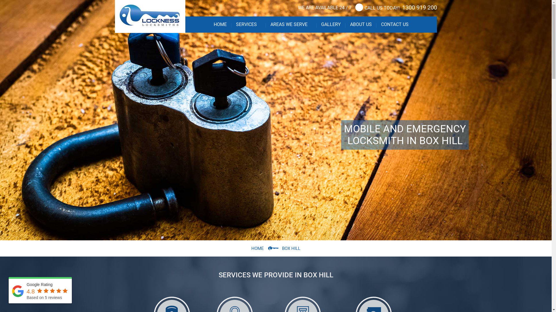  Describe the element at coordinates (291, 25) in the screenshot. I see `AREAS WE SERVE` at that location.